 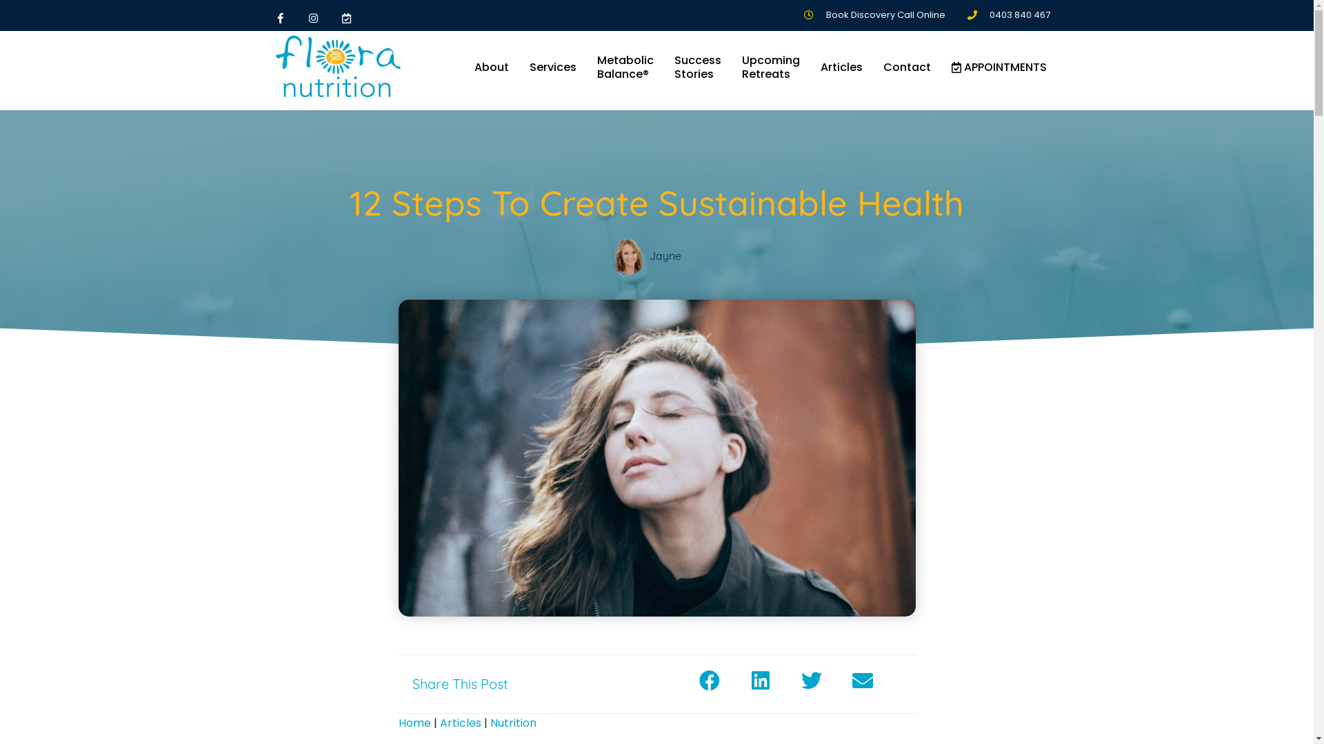 What do you see at coordinates (907, 68) in the screenshot?
I see `Contact` at bounding box center [907, 68].